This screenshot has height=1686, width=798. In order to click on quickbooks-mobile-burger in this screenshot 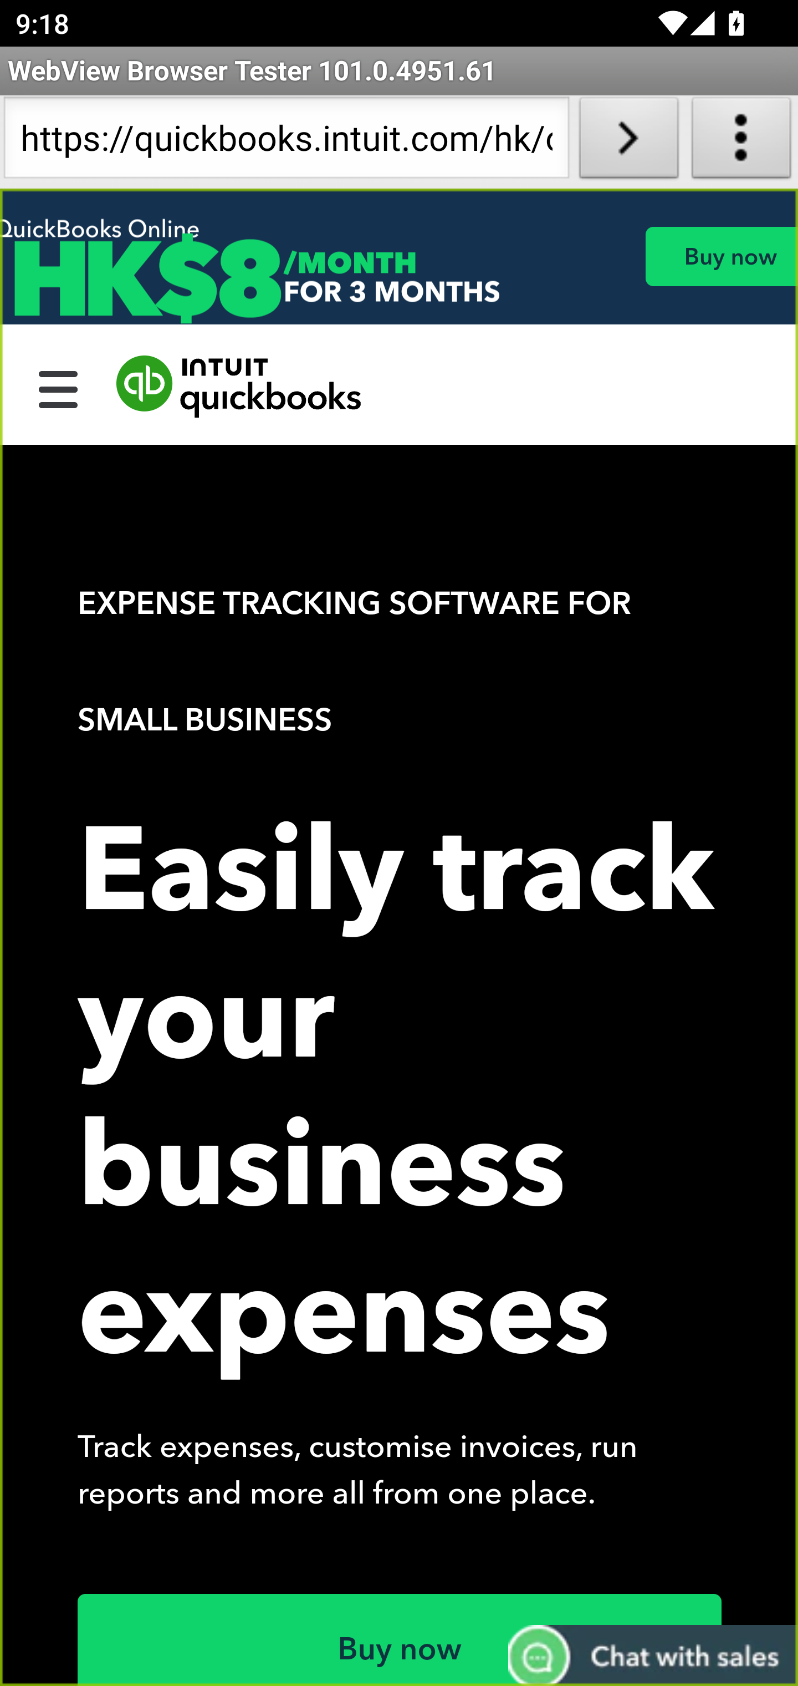, I will do `click(59, 387)`.